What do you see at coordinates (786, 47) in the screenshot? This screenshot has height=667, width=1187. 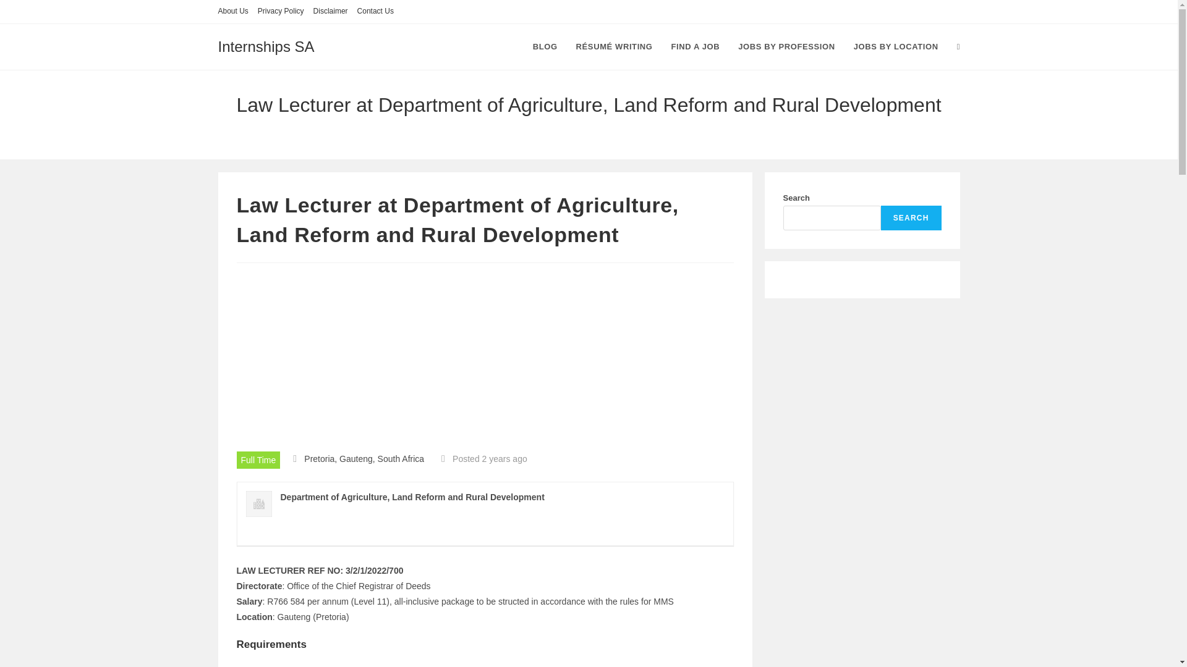 I see `JOBS BY PROFESSION` at bounding box center [786, 47].